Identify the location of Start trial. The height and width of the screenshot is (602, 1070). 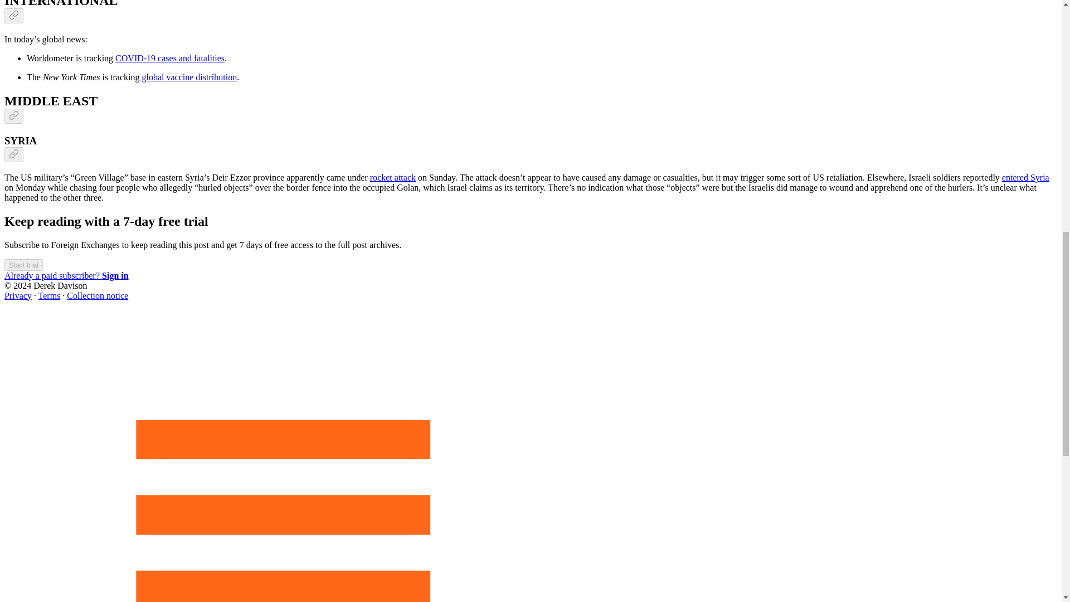
(23, 265).